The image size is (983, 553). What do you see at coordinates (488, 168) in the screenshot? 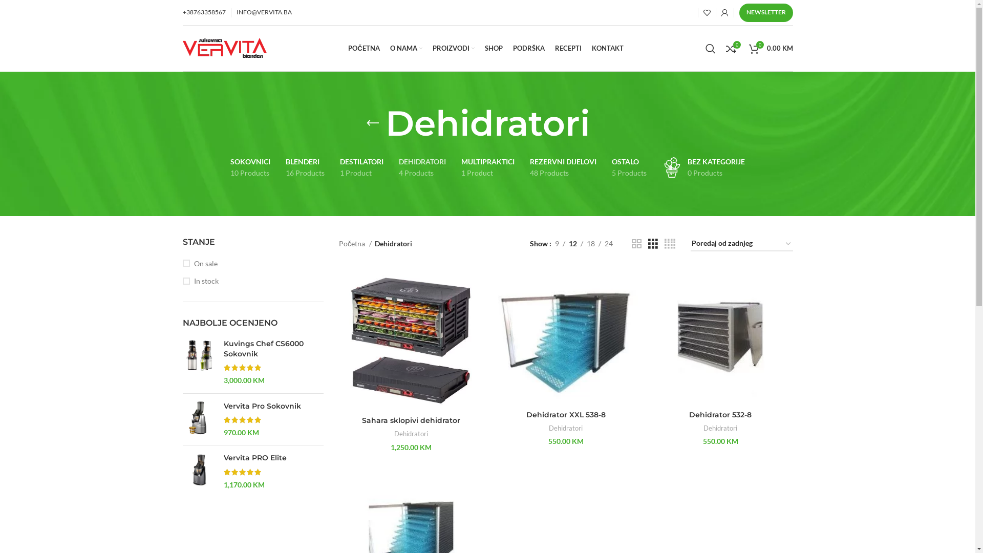
I see `MULTIPRAKTICI
1 Product` at bounding box center [488, 168].